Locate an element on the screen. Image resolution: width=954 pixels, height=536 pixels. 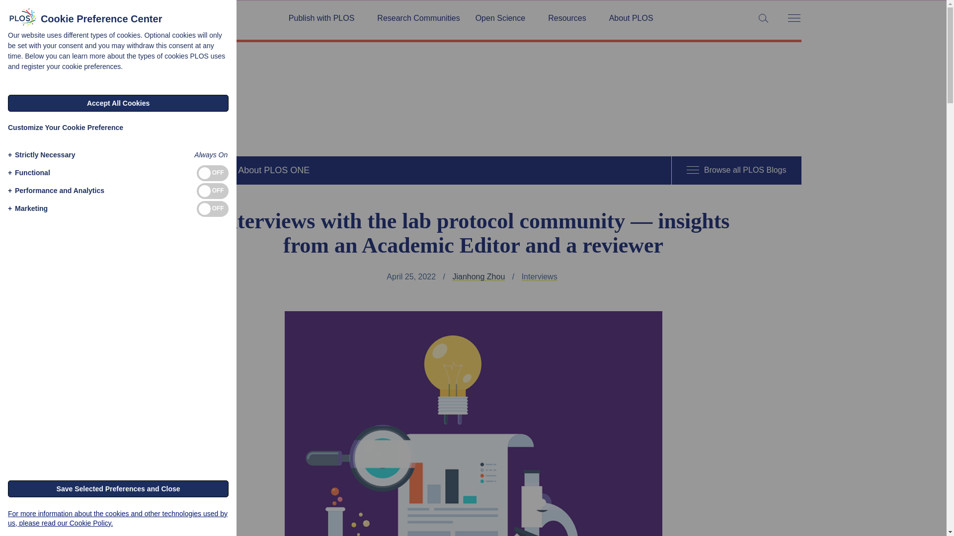
Menu is located at coordinates (794, 19).